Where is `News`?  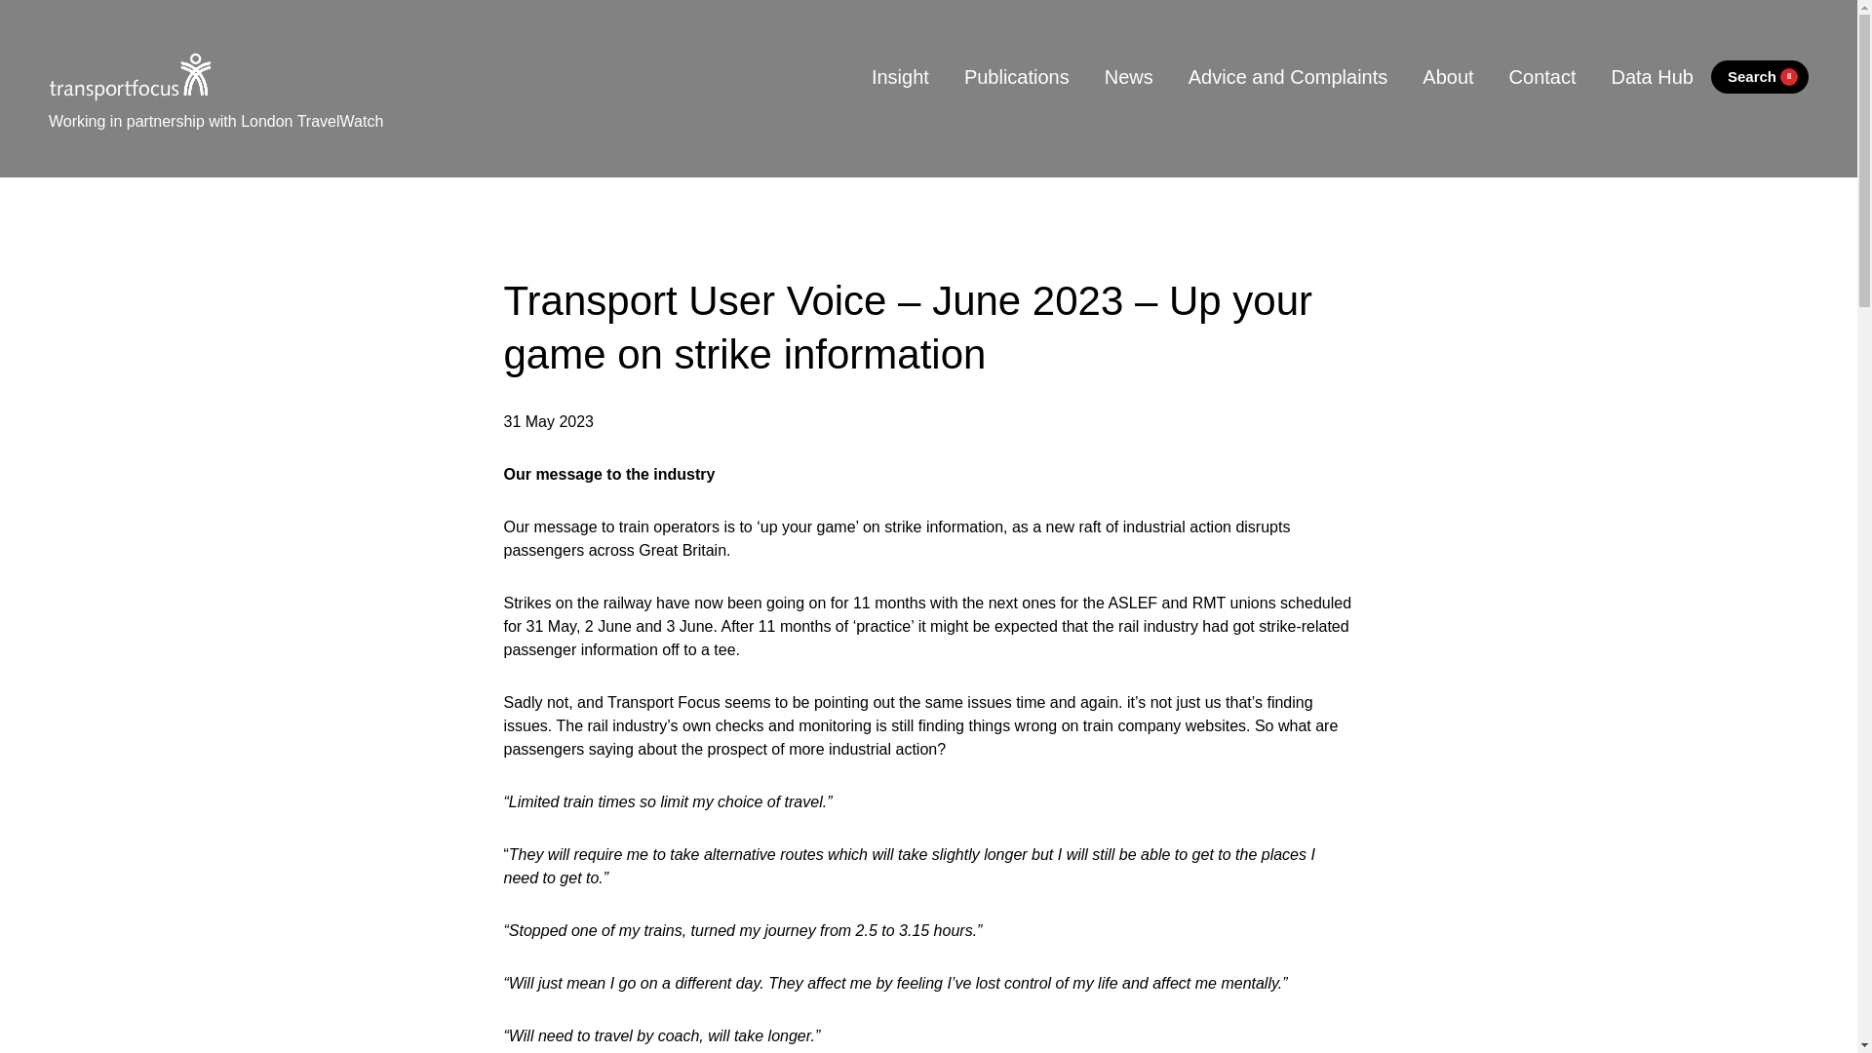 News is located at coordinates (1129, 76).